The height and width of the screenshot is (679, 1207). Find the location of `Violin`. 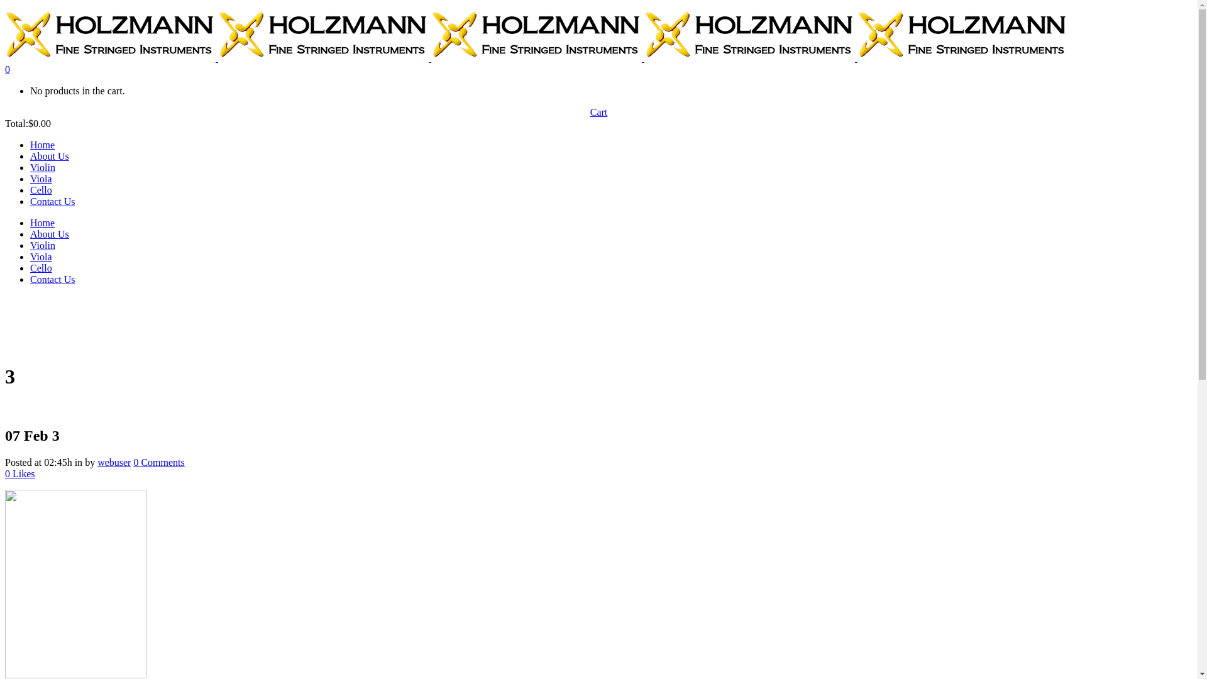

Violin is located at coordinates (43, 245).